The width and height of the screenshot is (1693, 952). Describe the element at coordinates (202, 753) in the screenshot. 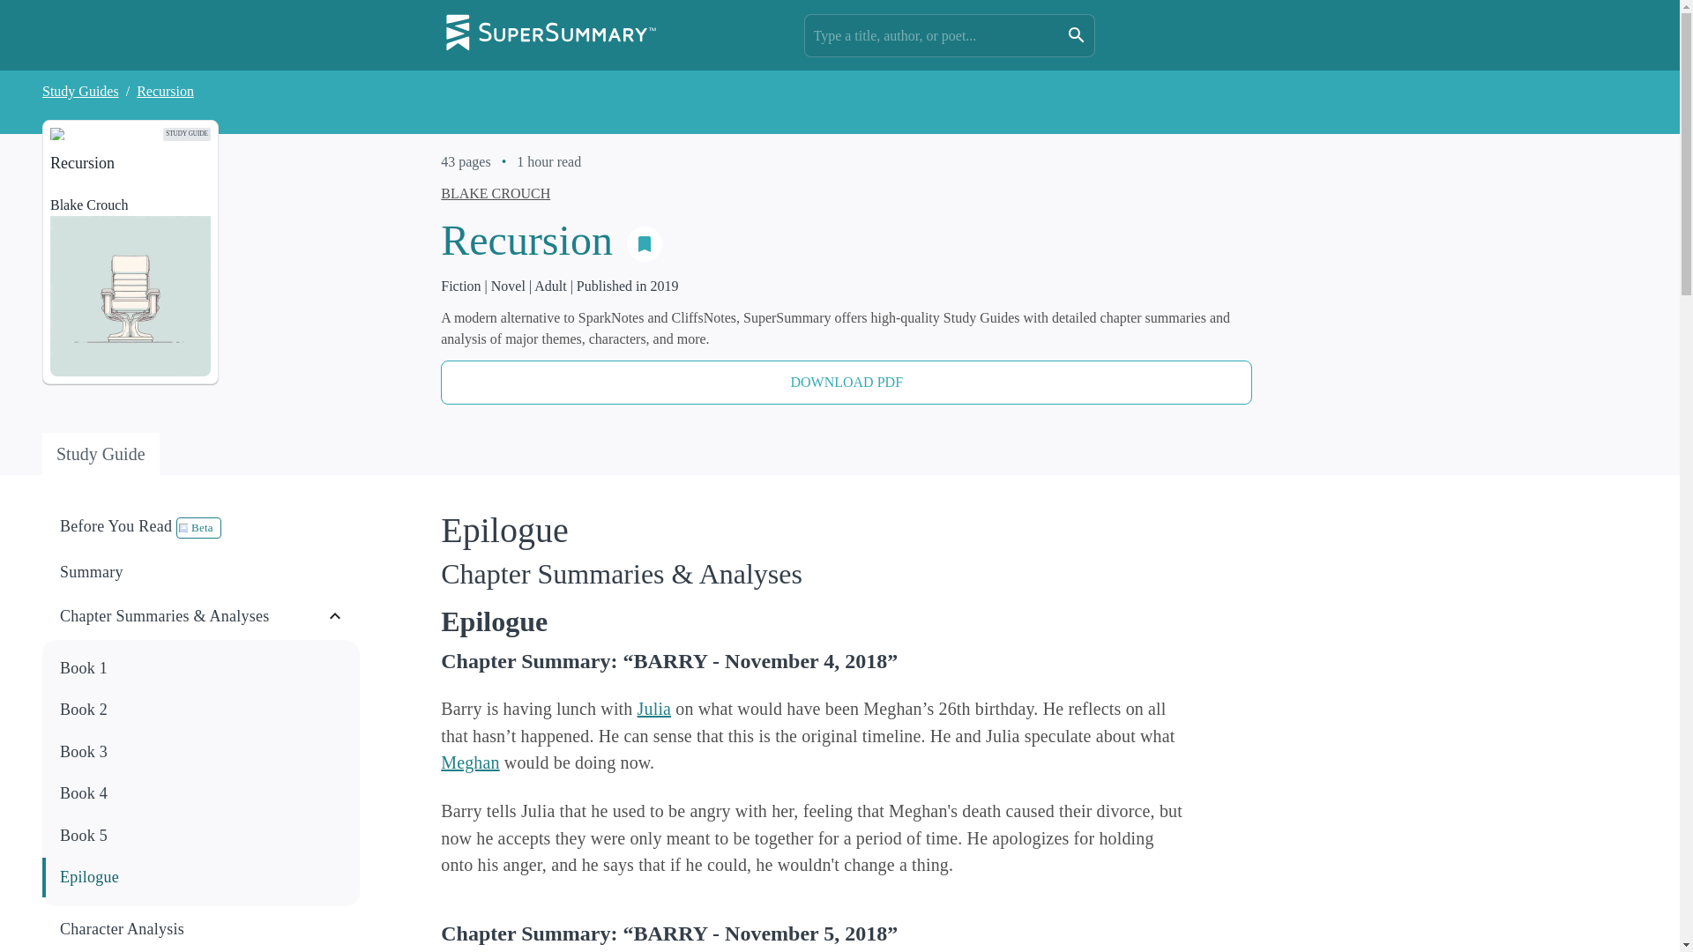

I see `Book 3` at that location.